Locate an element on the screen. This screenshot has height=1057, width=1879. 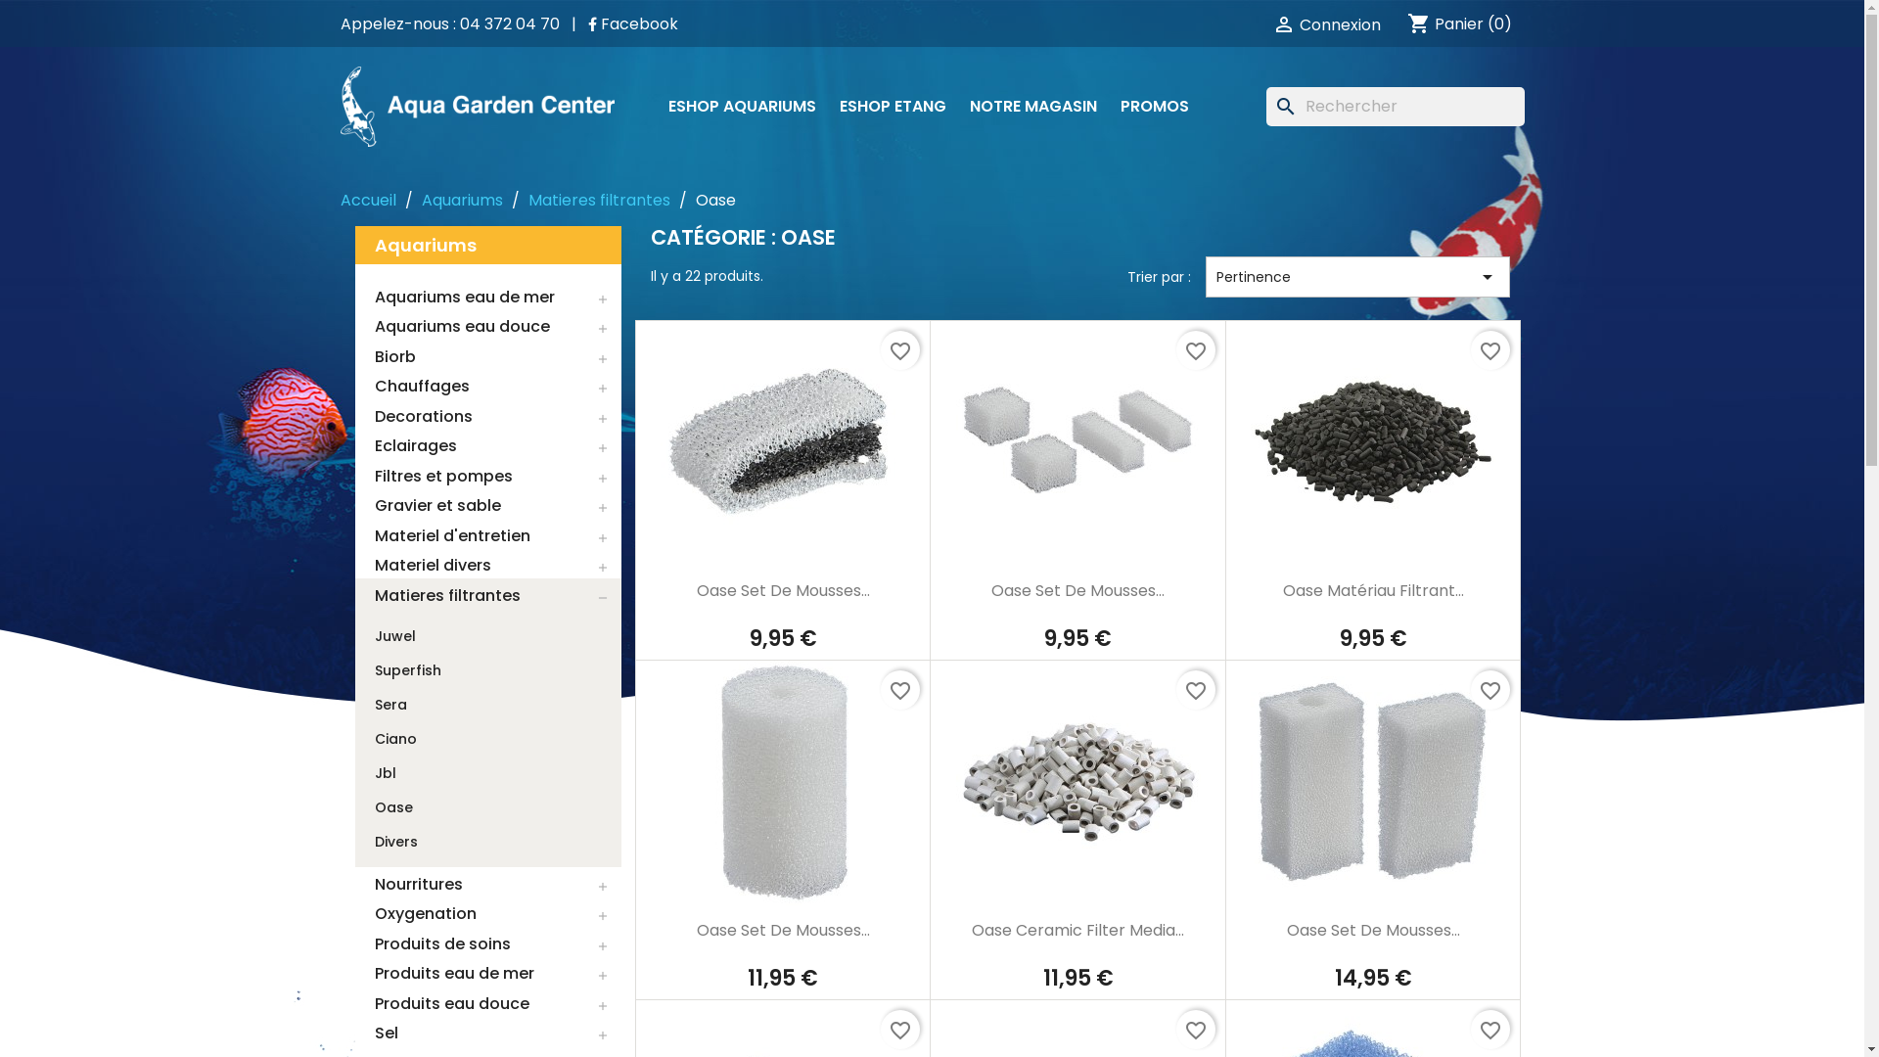
Juwel is located at coordinates (394, 636).